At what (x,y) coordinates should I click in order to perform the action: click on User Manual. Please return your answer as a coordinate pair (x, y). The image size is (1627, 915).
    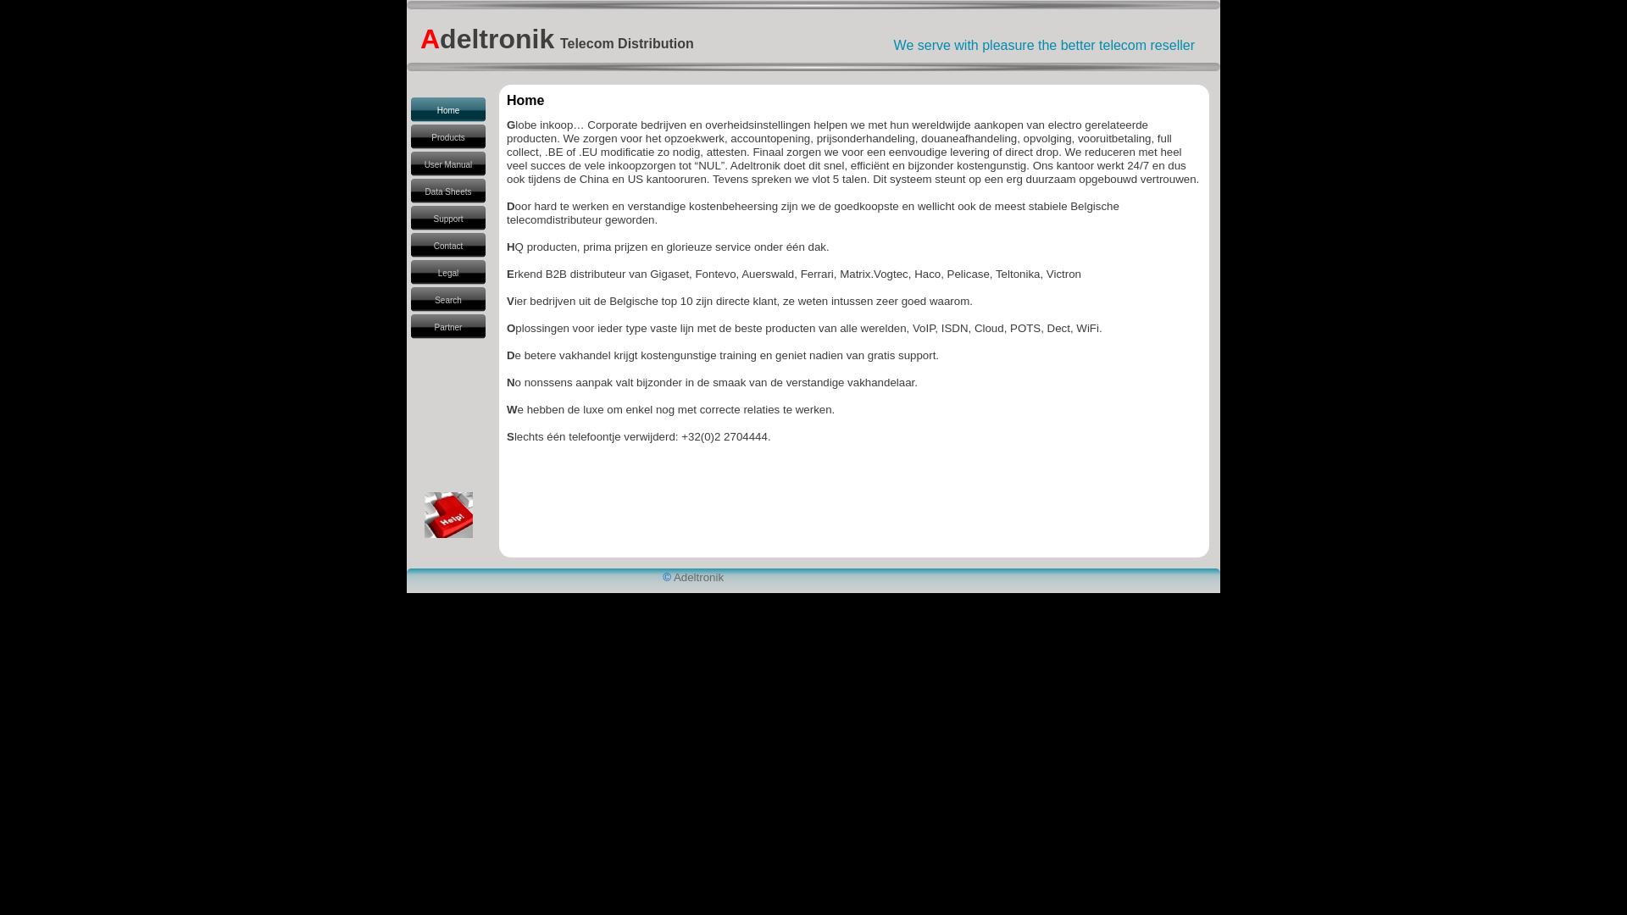
    Looking at the image, I should click on (449, 164).